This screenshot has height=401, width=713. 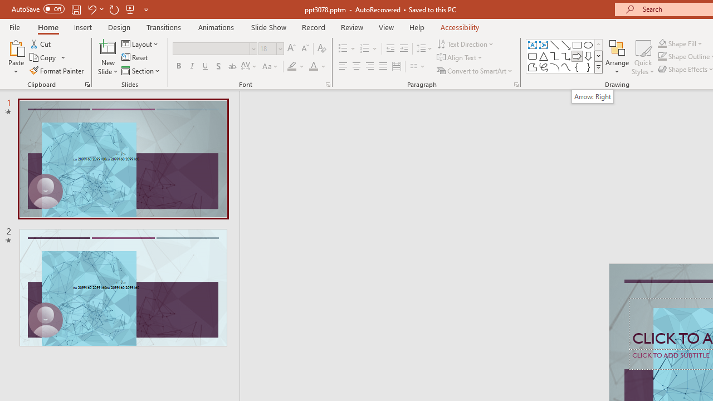 I want to click on Format Painter, so click(x=57, y=70).